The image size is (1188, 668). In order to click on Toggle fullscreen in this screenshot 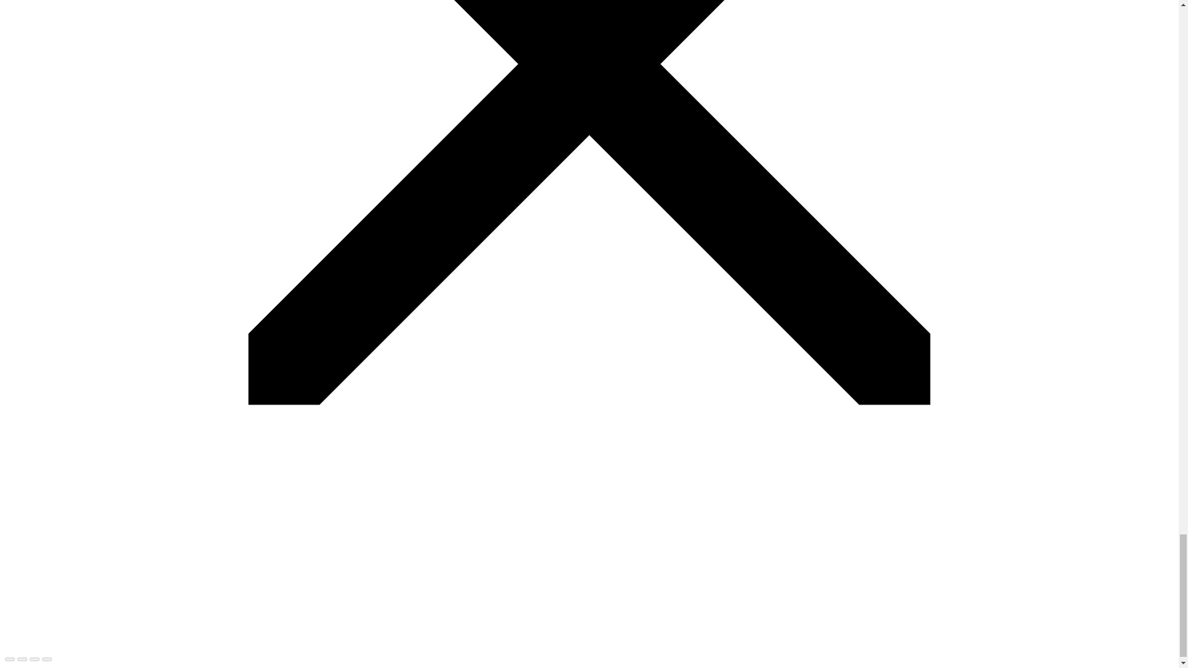, I will do `click(35, 659)`.